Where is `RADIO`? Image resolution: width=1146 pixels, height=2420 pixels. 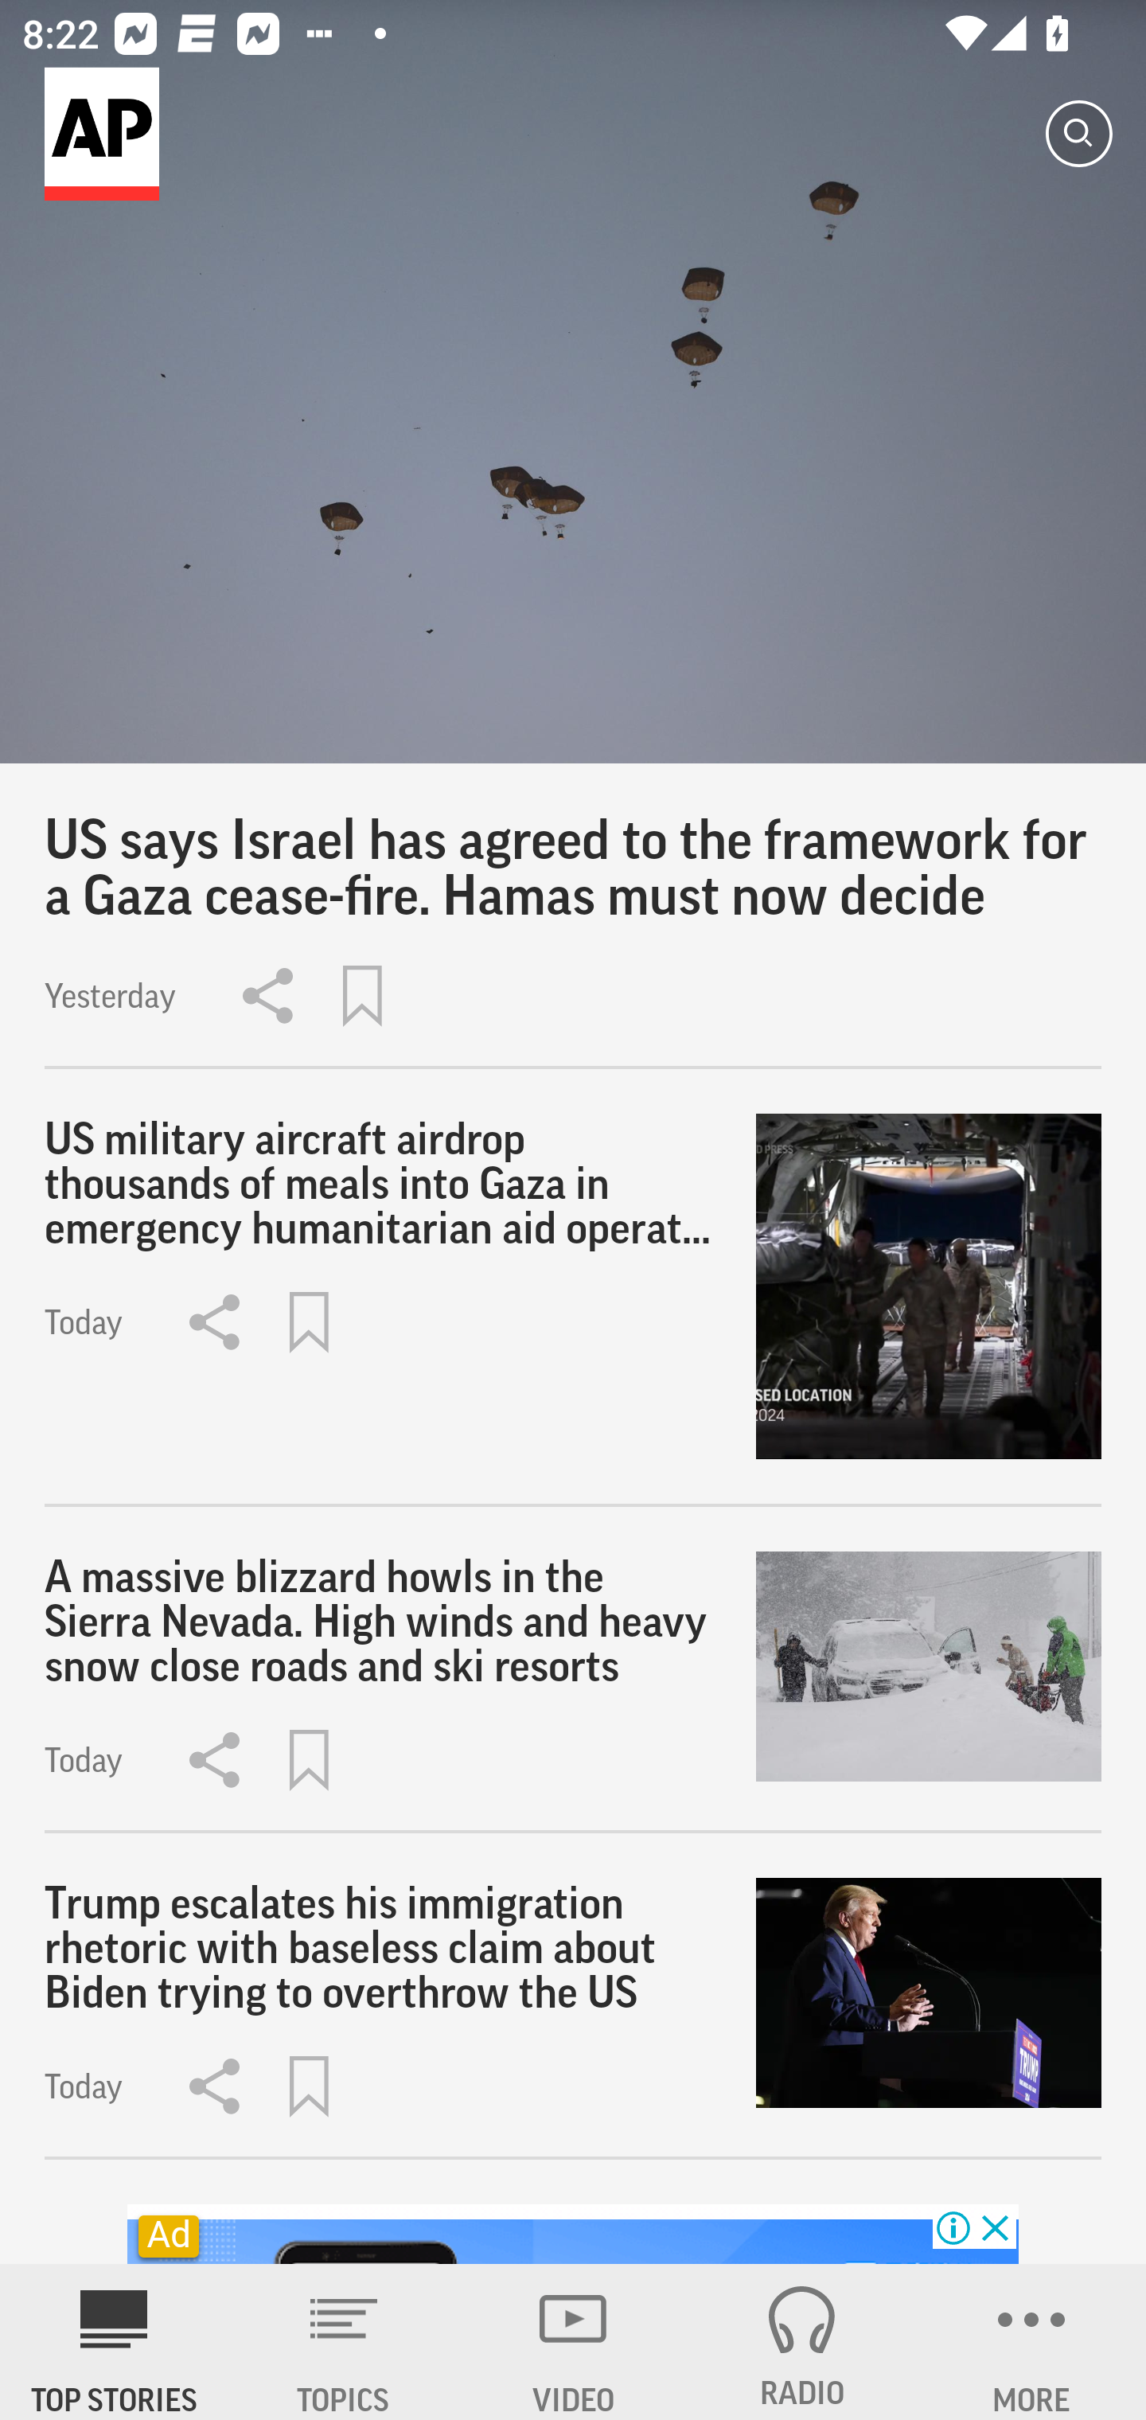
RADIO is located at coordinates (802, 2342).